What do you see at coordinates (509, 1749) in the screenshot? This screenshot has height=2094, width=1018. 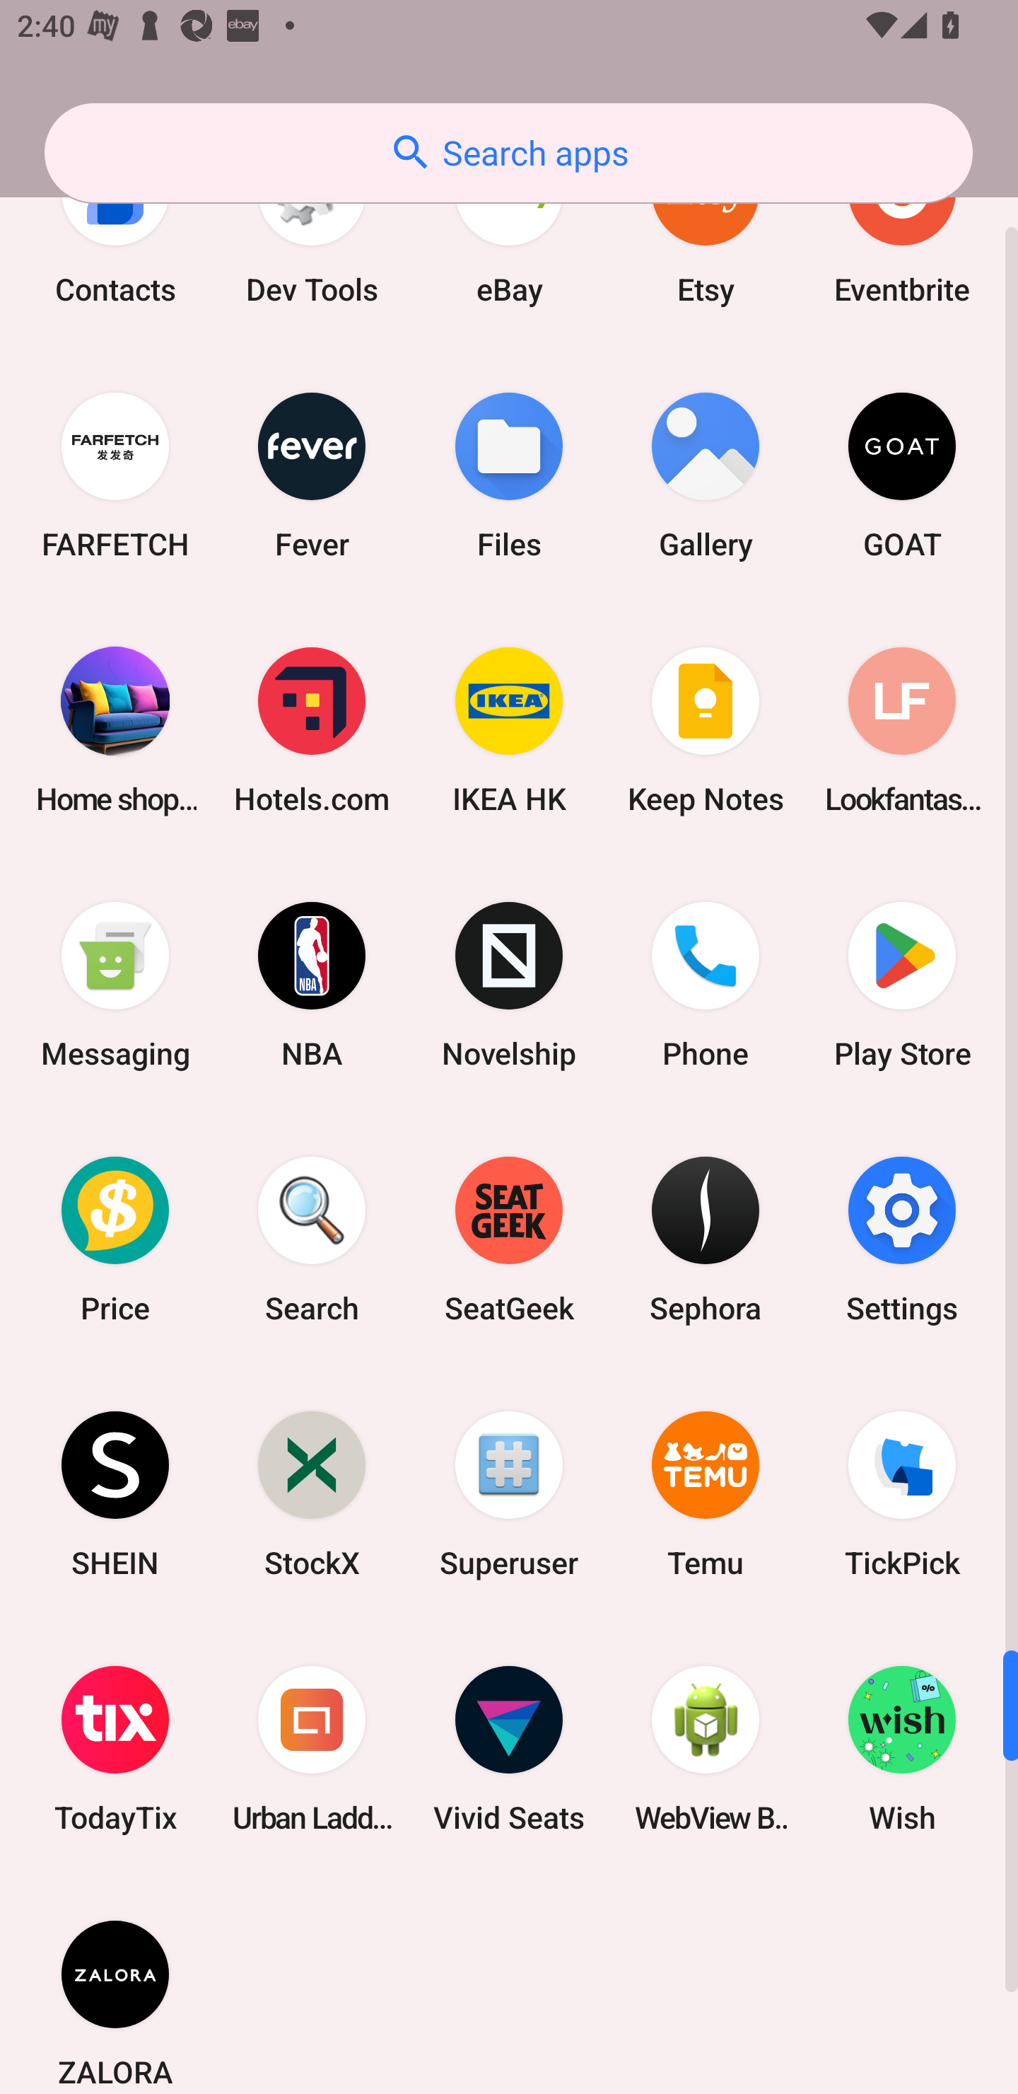 I see `Vivid Seats` at bounding box center [509, 1749].